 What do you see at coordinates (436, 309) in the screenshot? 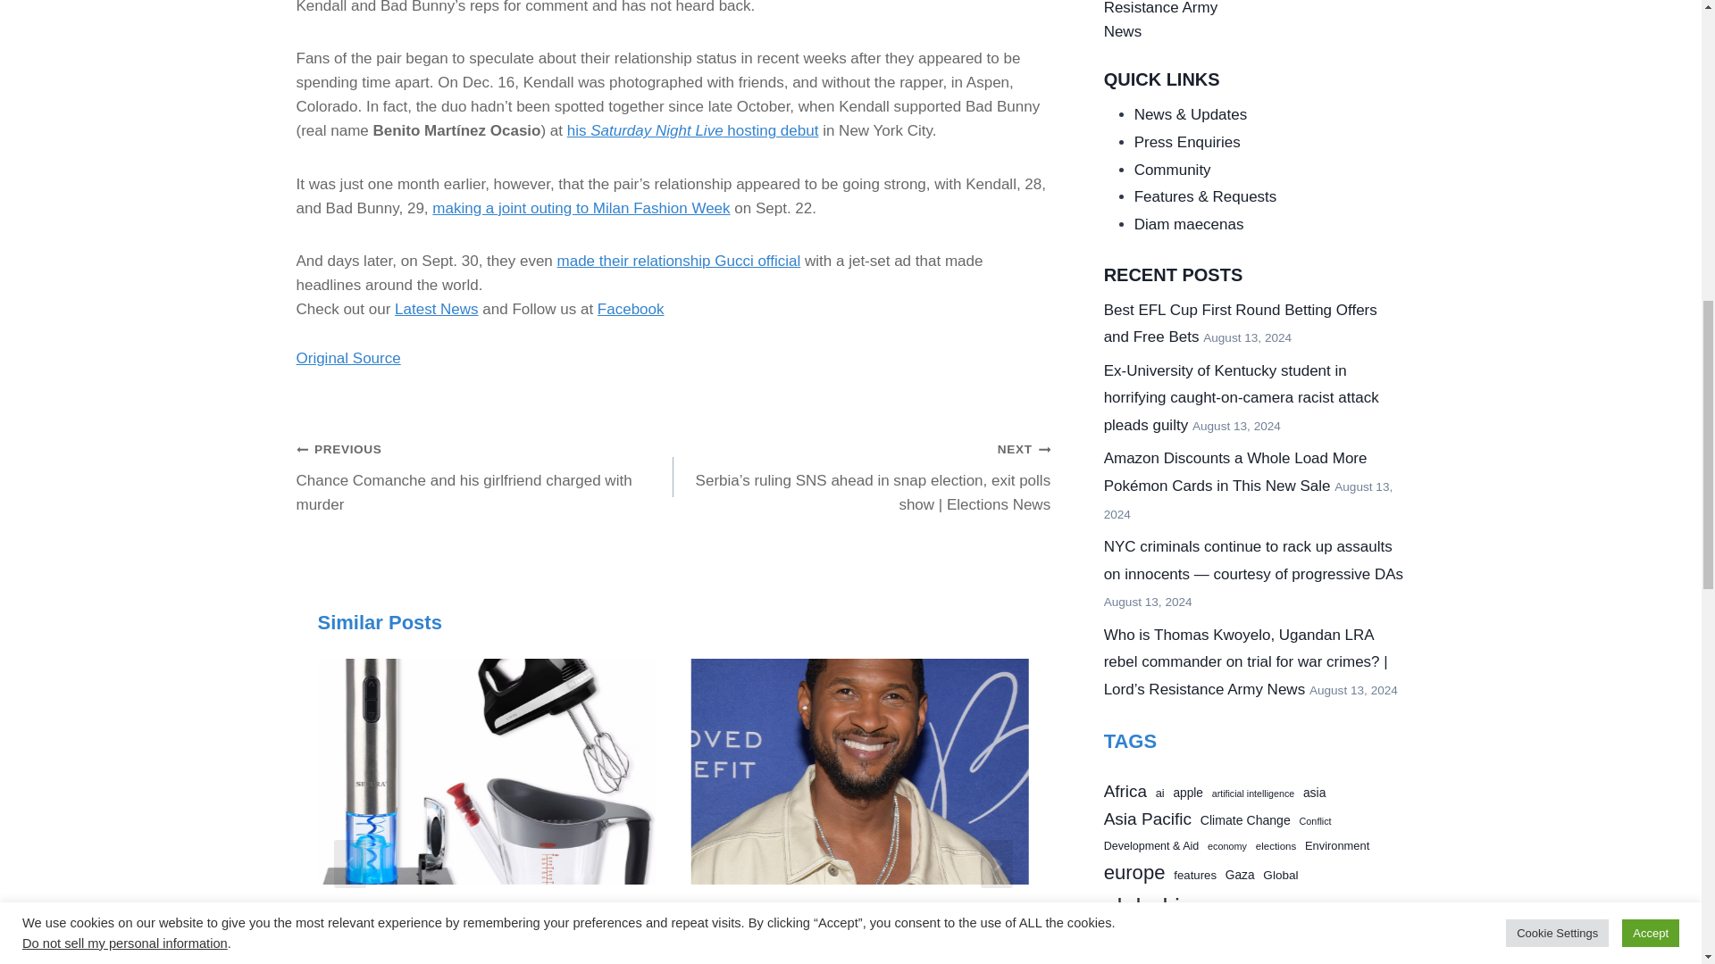
I see `Latest News` at bounding box center [436, 309].